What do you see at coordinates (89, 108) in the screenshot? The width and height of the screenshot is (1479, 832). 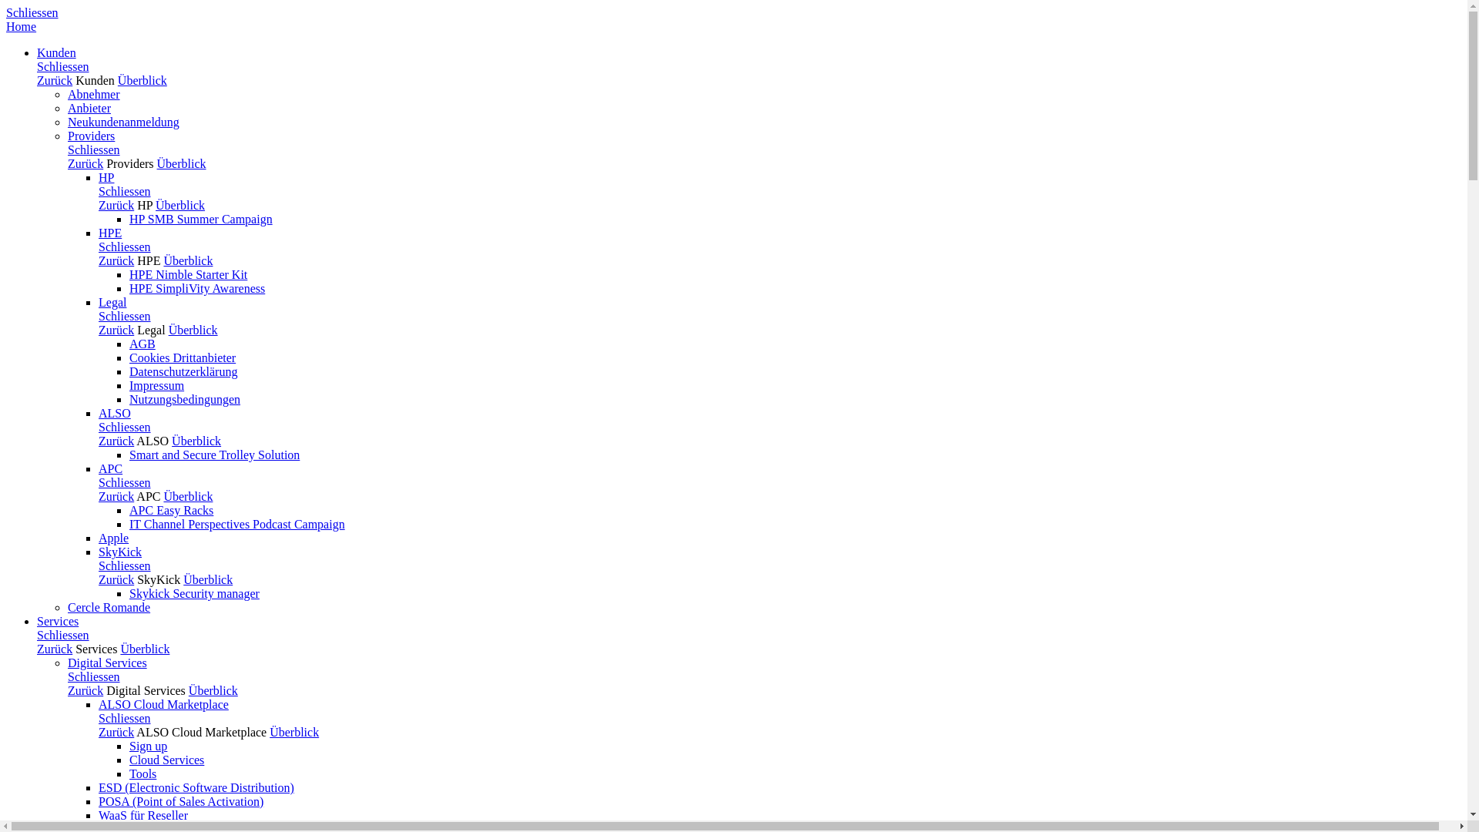 I see `Anbieter` at bounding box center [89, 108].